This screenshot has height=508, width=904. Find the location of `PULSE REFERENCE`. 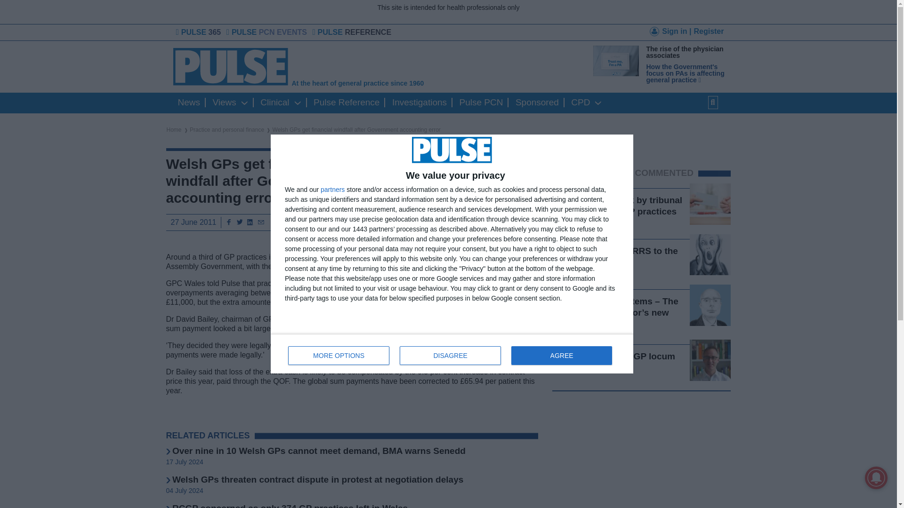

PULSE REFERENCE is located at coordinates (189, 103).